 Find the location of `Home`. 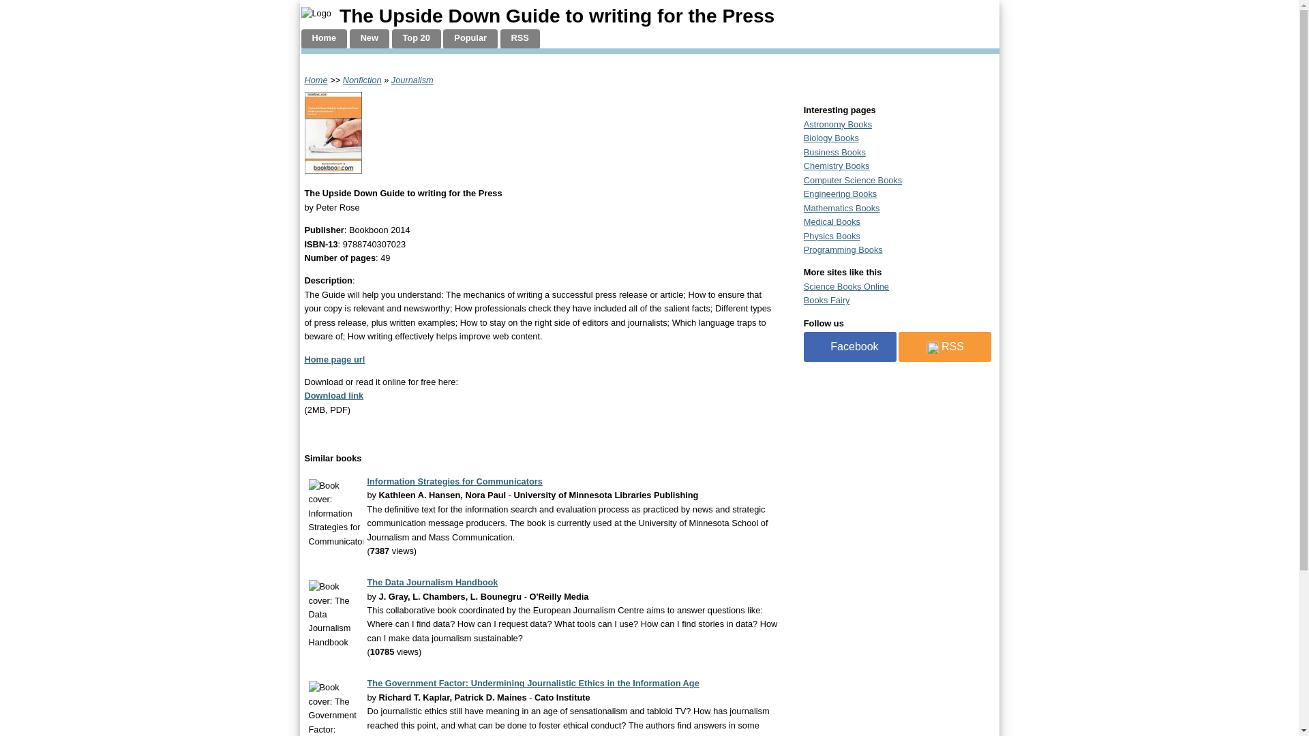

Home is located at coordinates (315, 80).